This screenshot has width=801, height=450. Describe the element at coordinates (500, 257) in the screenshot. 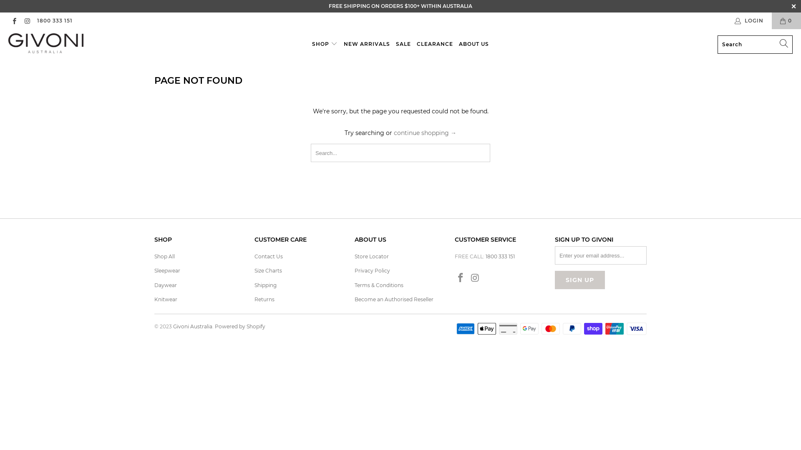

I see `1800 333 151` at that location.